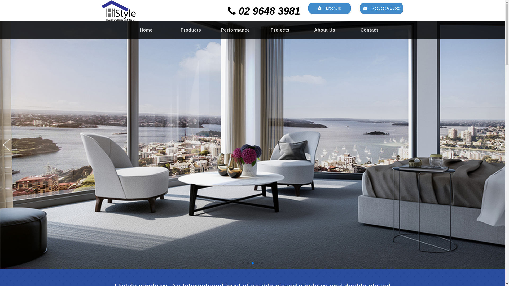 The image size is (509, 286). Describe the element at coordinates (235, 30) in the screenshot. I see `Performance` at that location.